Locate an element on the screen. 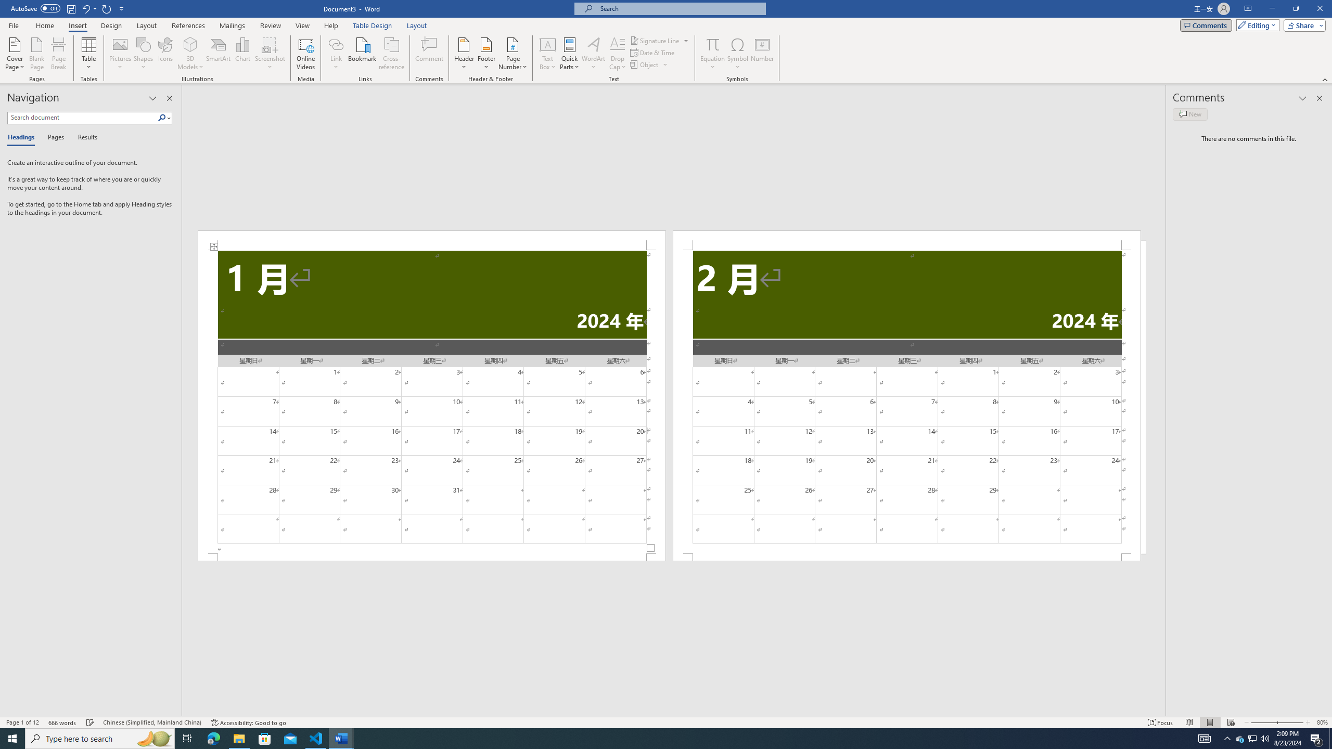 The image size is (1332, 749). Page Break is located at coordinates (58, 54).